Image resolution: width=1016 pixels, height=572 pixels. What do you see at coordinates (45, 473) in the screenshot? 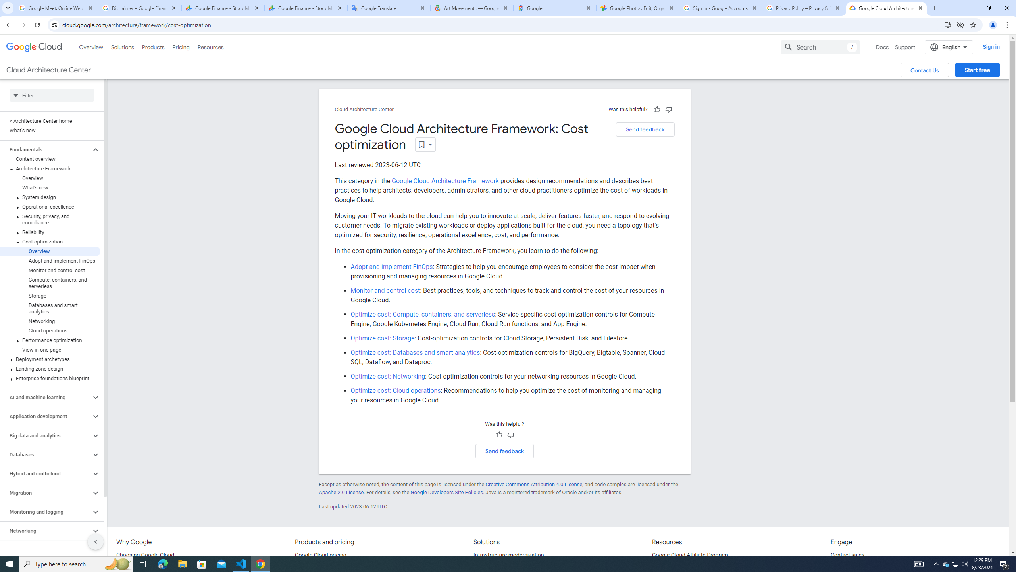
I see `Hybrid and multicloud` at bounding box center [45, 473].